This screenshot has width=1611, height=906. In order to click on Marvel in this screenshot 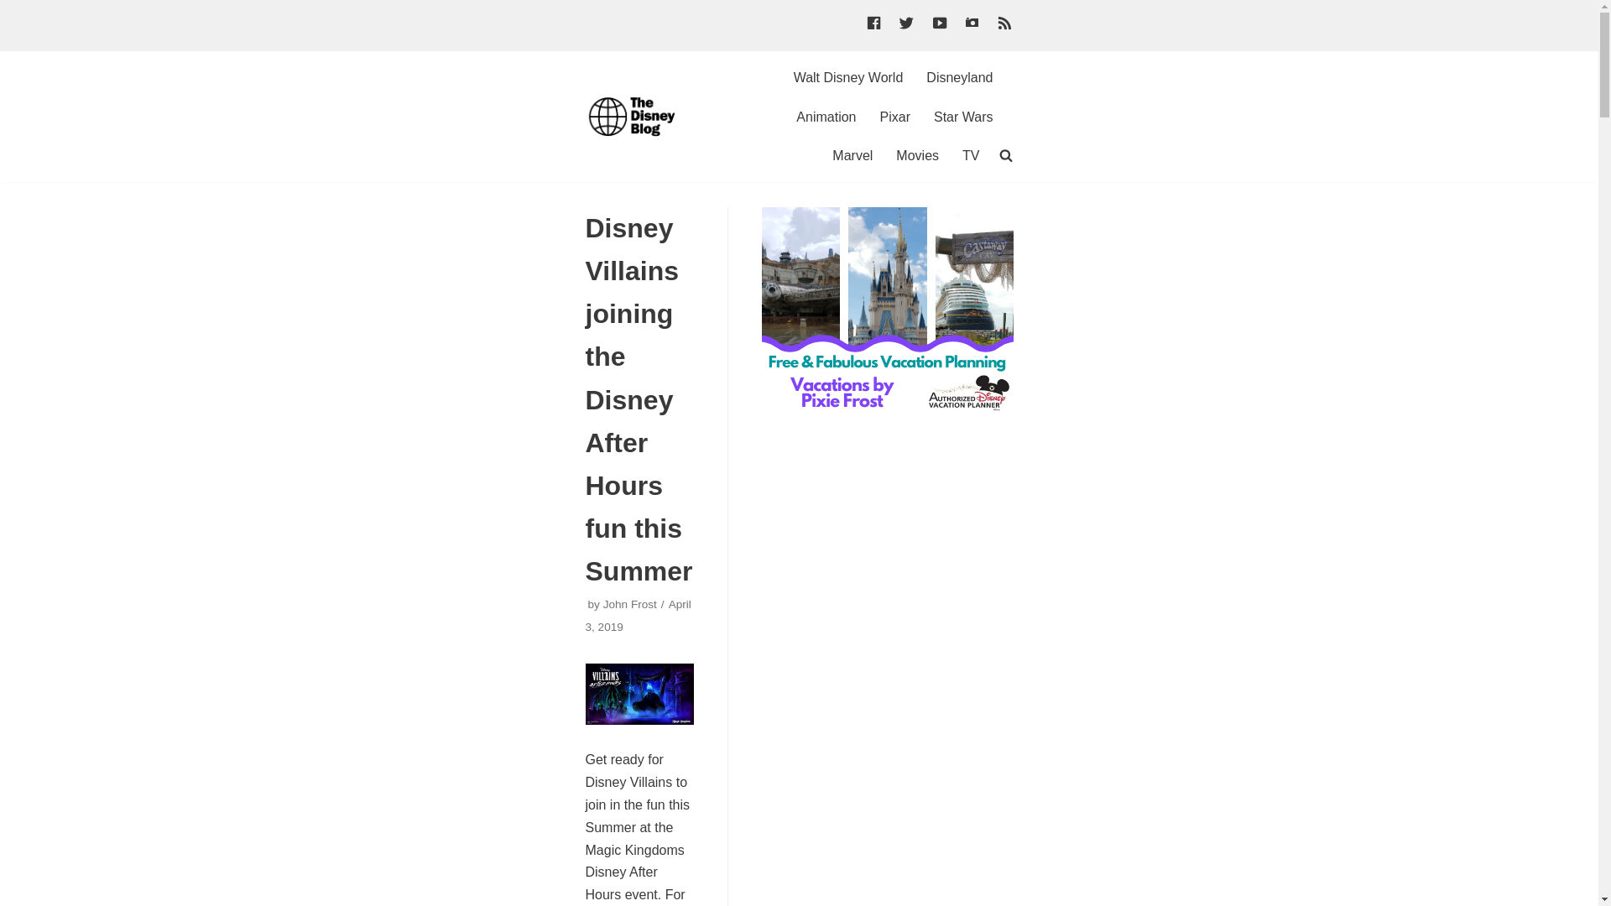, I will do `click(852, 154)`.